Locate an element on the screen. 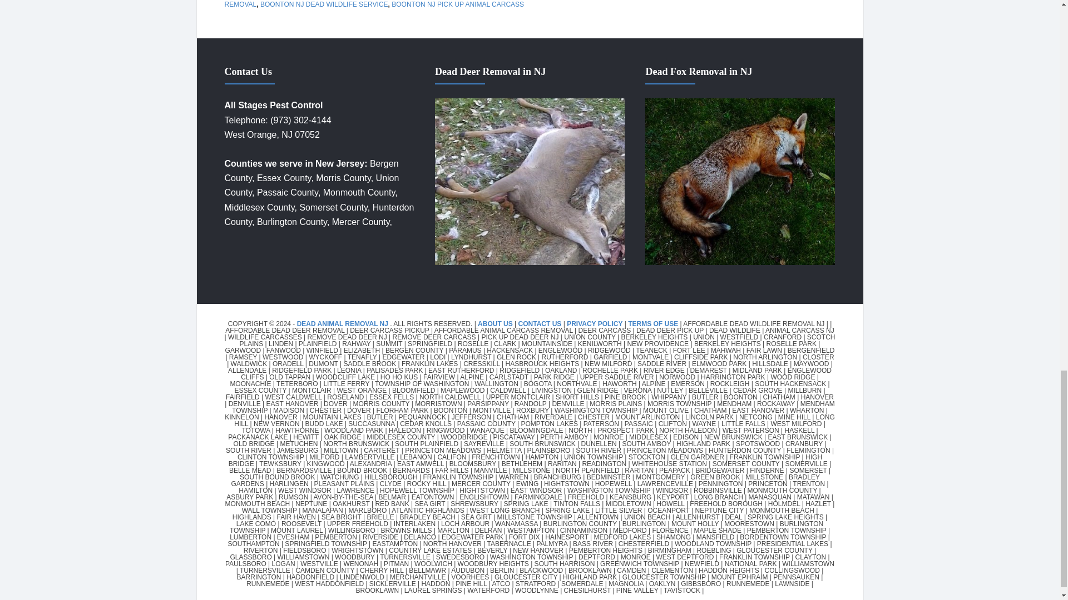 The height and width of the screenshot is (600, 1068). BOONTON NJ PICK UP ANIMAL CARCASS is located at coordinates (458, 4).